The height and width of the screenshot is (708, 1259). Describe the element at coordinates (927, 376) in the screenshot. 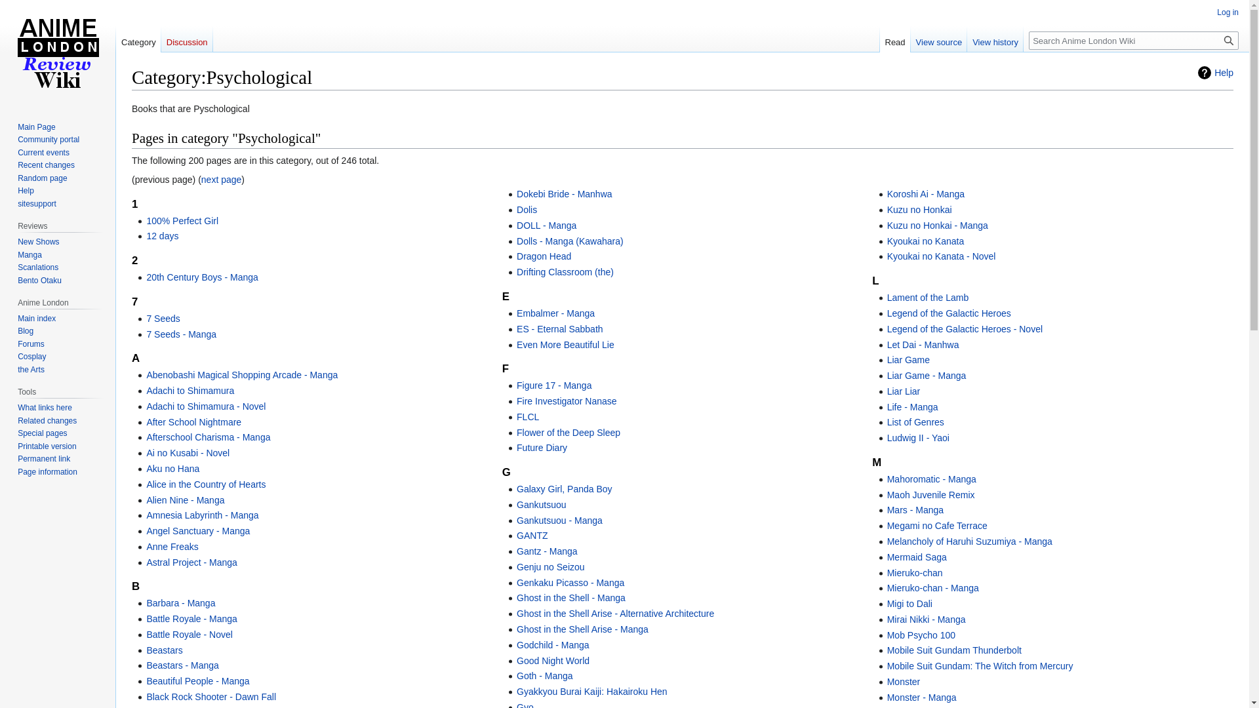

I see `Liar Game - Manga` at that location.